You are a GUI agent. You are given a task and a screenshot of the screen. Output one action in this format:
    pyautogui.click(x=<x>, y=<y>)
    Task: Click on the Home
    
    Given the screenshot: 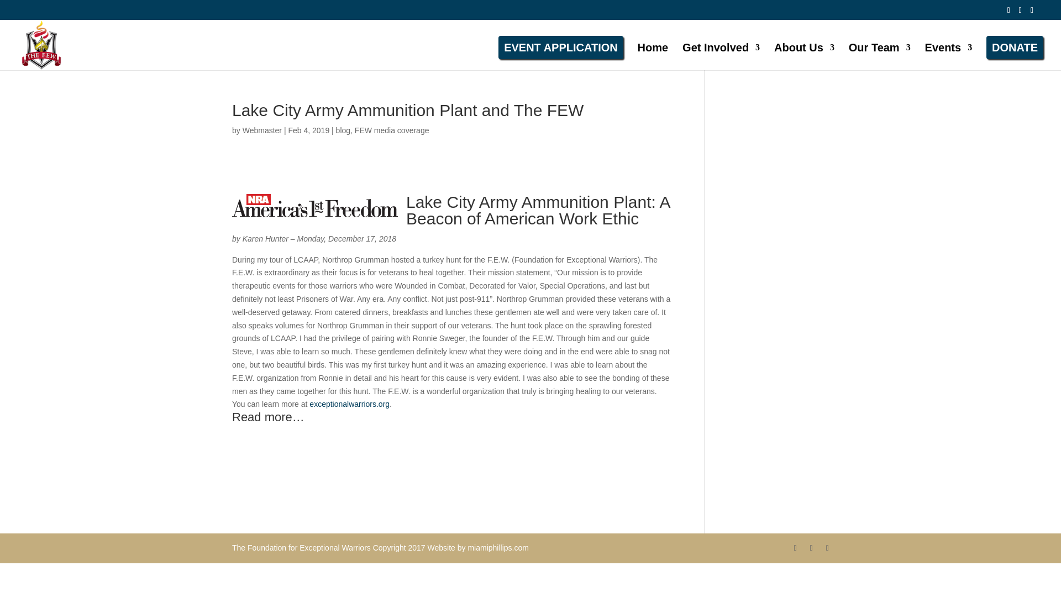 What is the action you would take?
    pyautogui.click(x=653, y=52)
    